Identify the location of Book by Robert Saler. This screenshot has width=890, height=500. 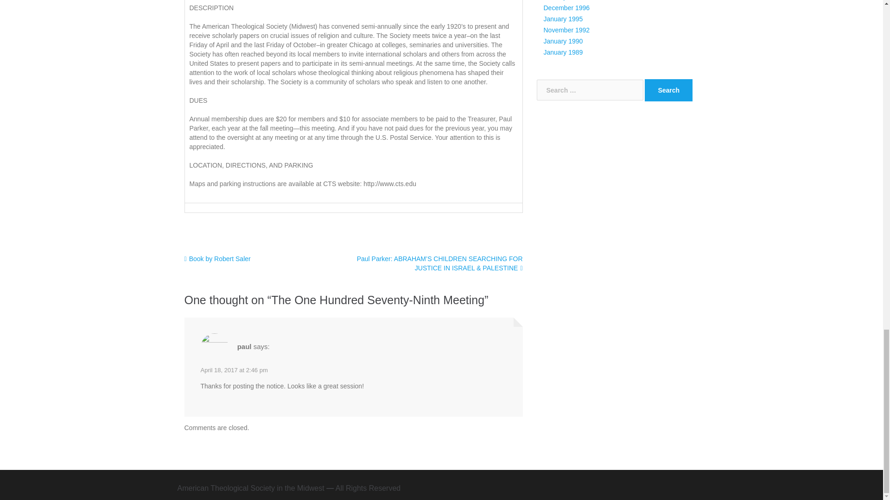
(217, 258).